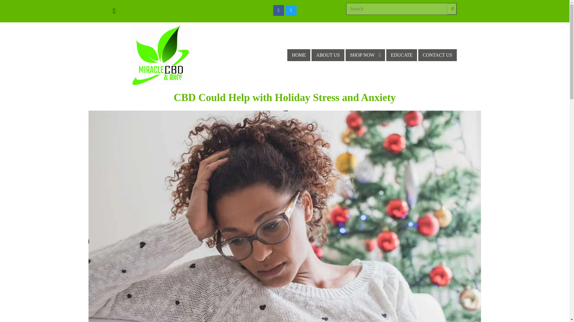 The width and height of the screenshot is (574, 322). I want to click on SHOP NOW, so click(365, 55).